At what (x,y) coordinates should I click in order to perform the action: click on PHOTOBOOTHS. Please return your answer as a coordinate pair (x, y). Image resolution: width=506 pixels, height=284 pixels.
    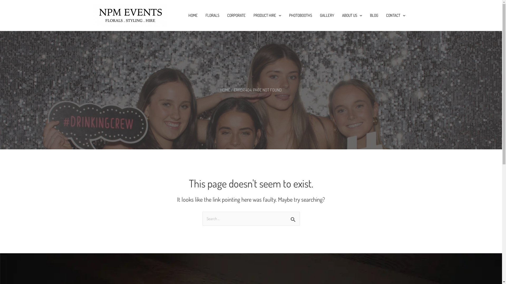
    Looking at the image, I should click on (300, 15).